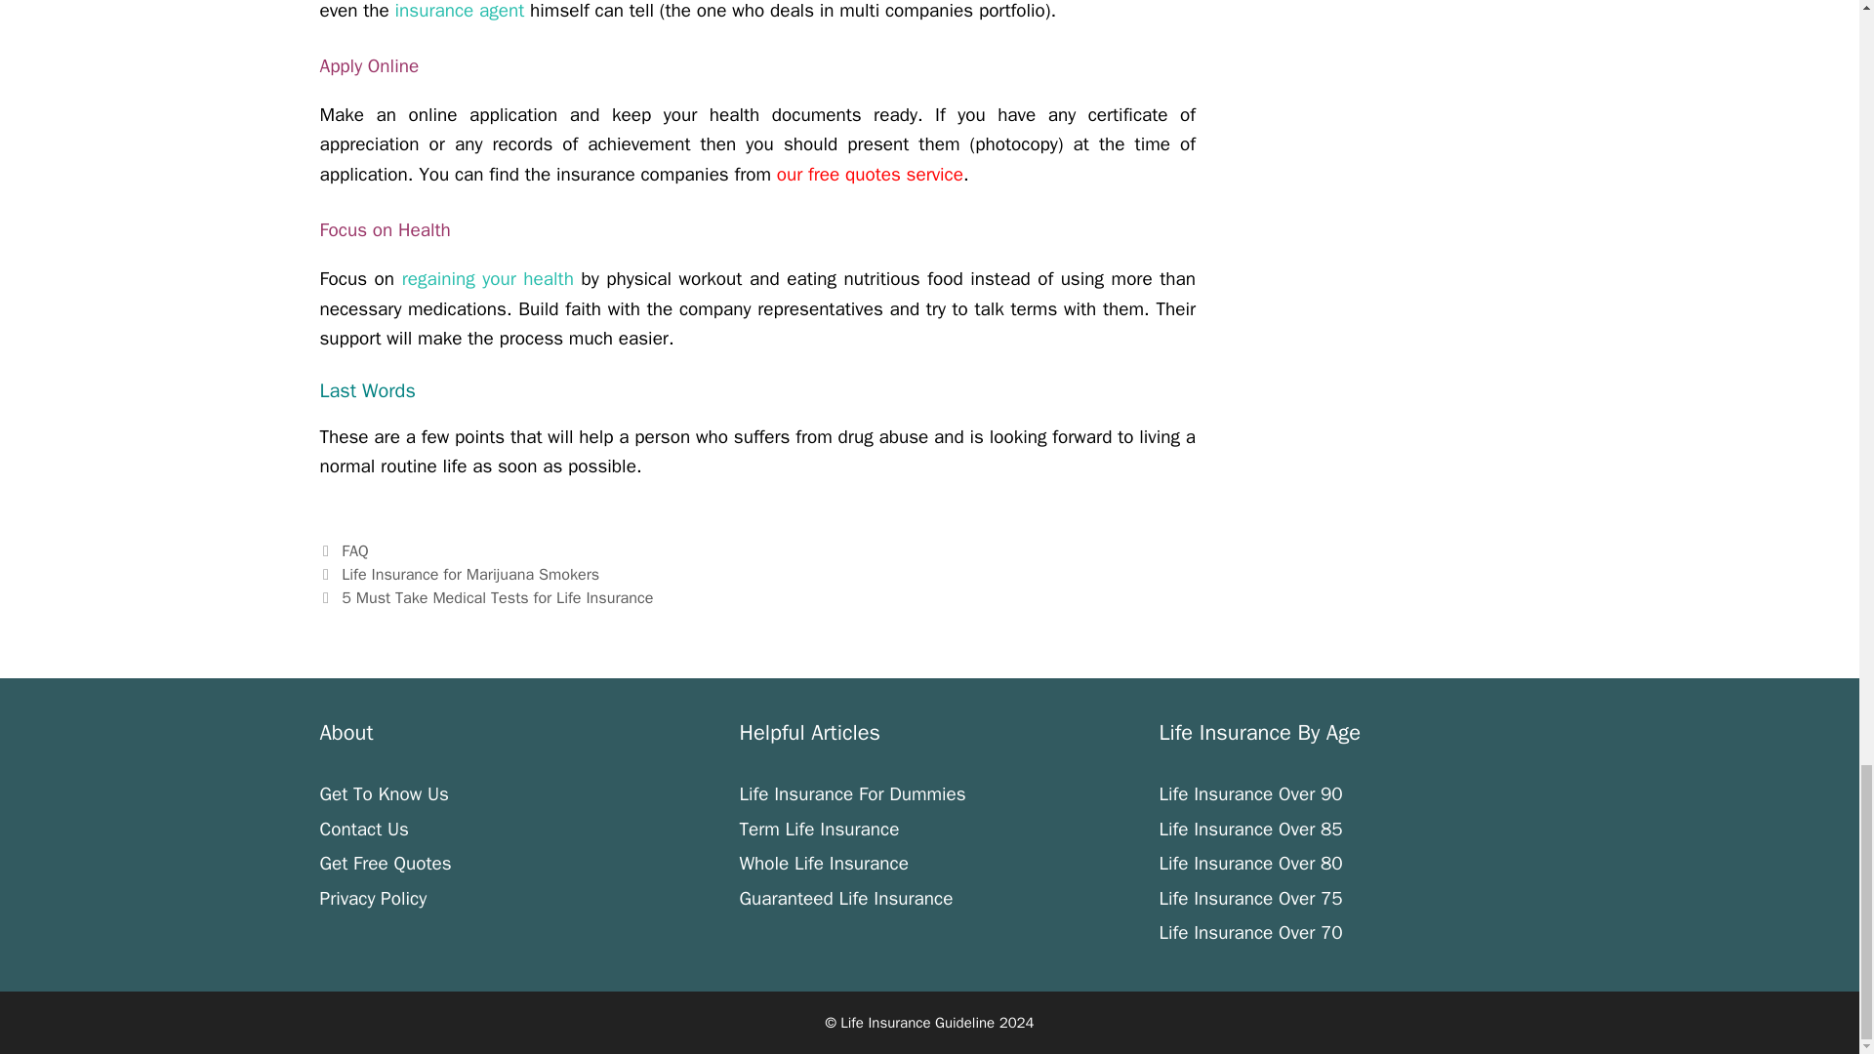 This screenshot has width=1874, height=1054. I want to click on Life Insurance For Dummies, so click(851, 794).